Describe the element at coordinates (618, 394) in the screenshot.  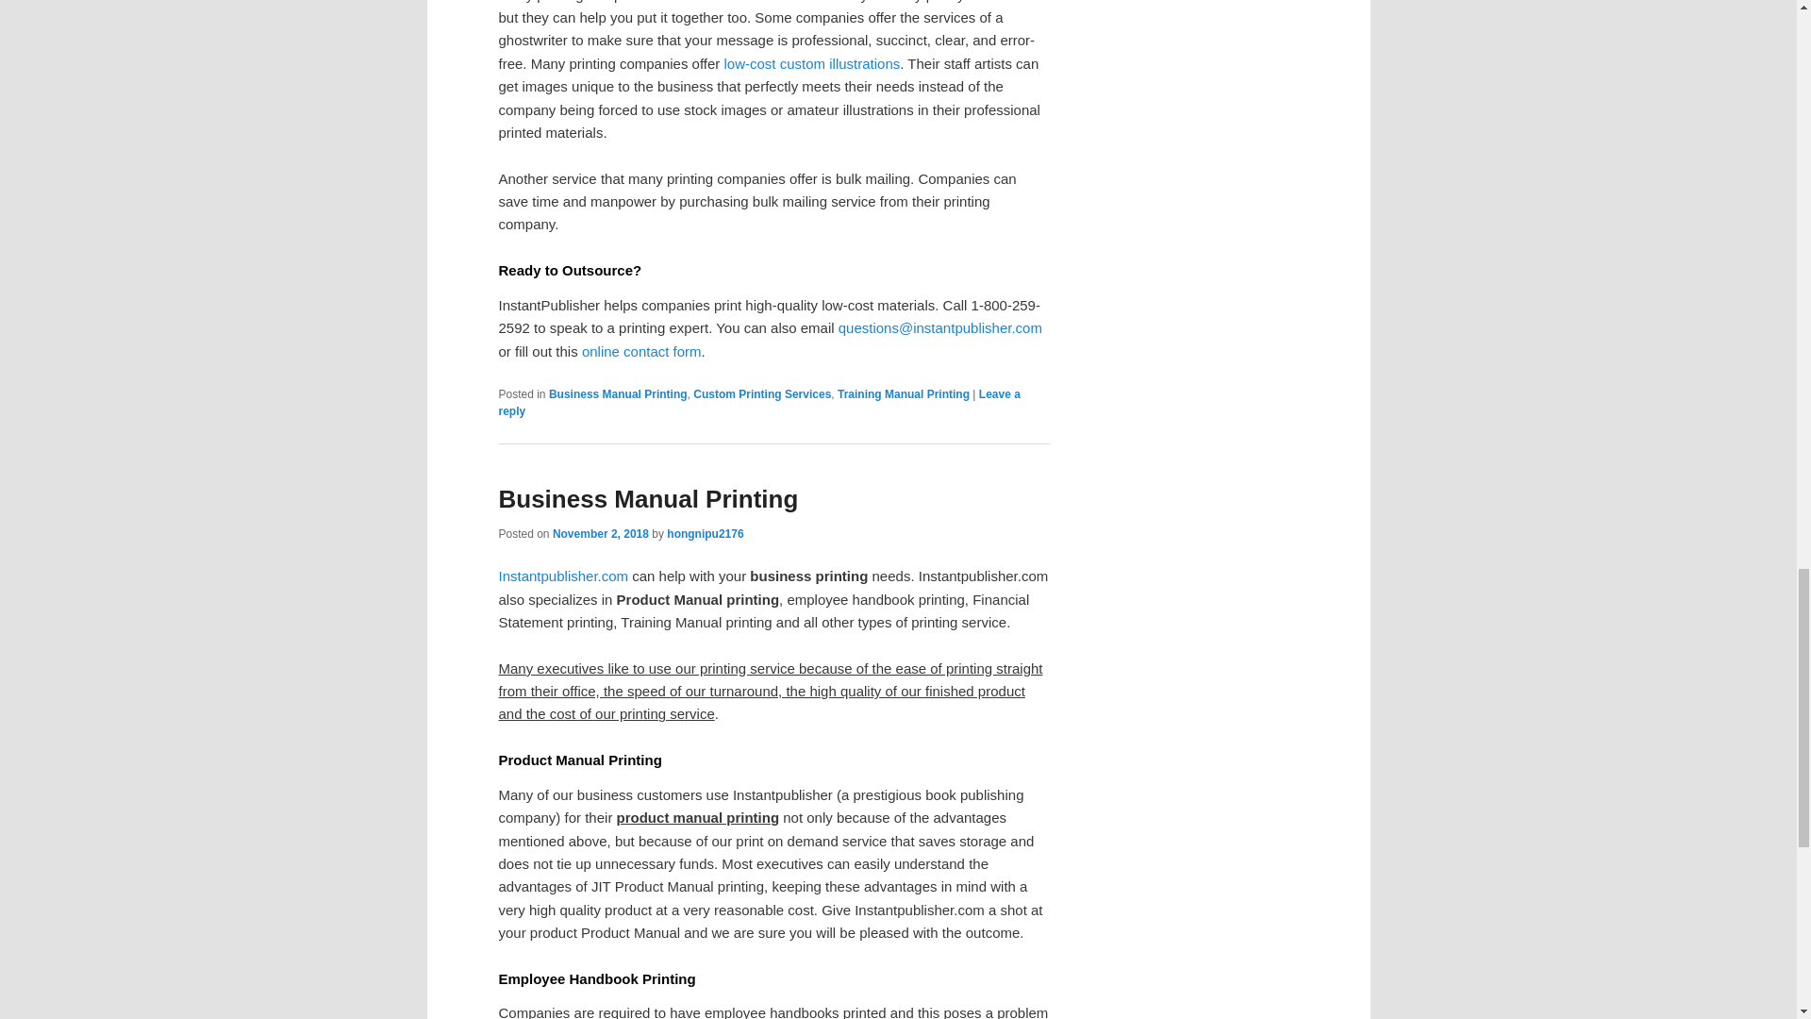
I see `Business Manual Printing` at that location.